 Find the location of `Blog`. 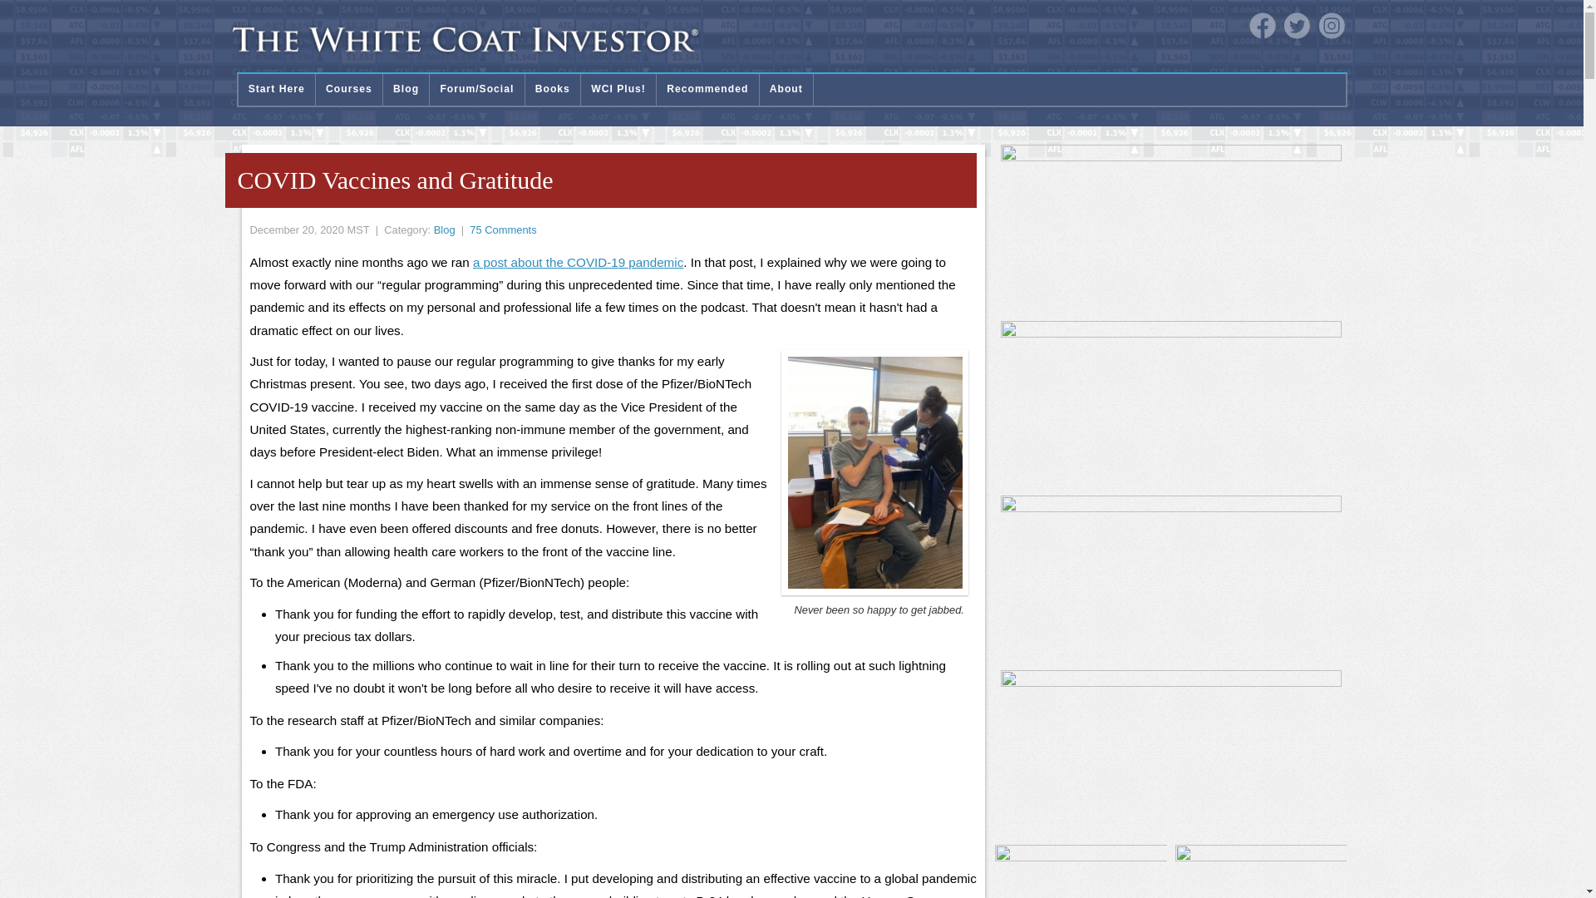

Blog is located at coordinates (406, 90).